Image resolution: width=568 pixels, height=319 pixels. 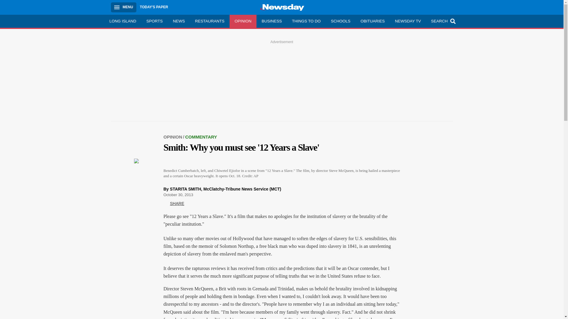 I want to click on OBITUARIES, so click(x=372, y=21).